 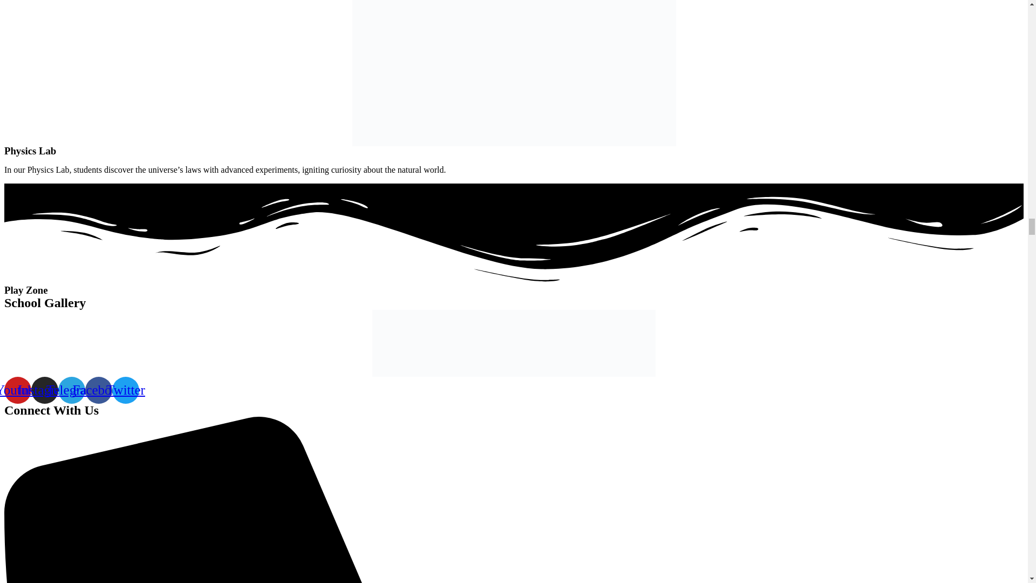 What do you see at coordinates (44, 390) in the screenshot?
I see `Instagram` at bounding box center [44, 390].